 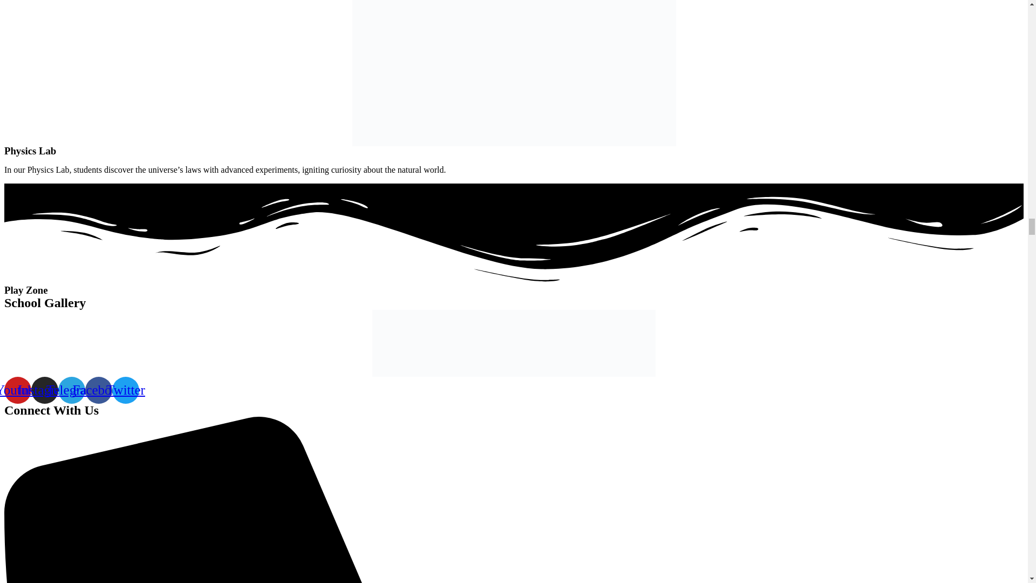 What do you see at coordinates (44, 390) in the screenshot?
I see `Instagram` at bounding box center [44, 390].